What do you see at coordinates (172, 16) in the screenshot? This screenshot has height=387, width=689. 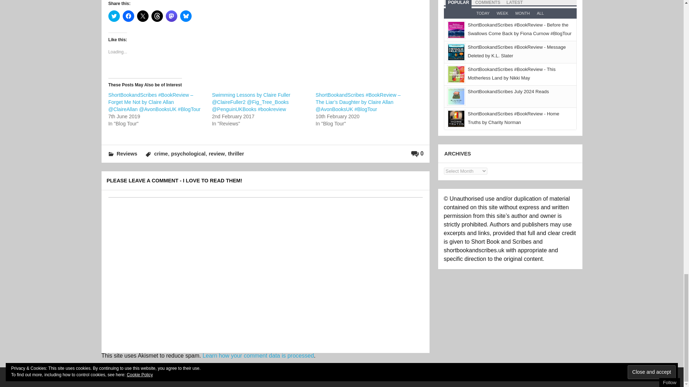 I see `Click to share on Mastodon` at bounding box center [172, 16].